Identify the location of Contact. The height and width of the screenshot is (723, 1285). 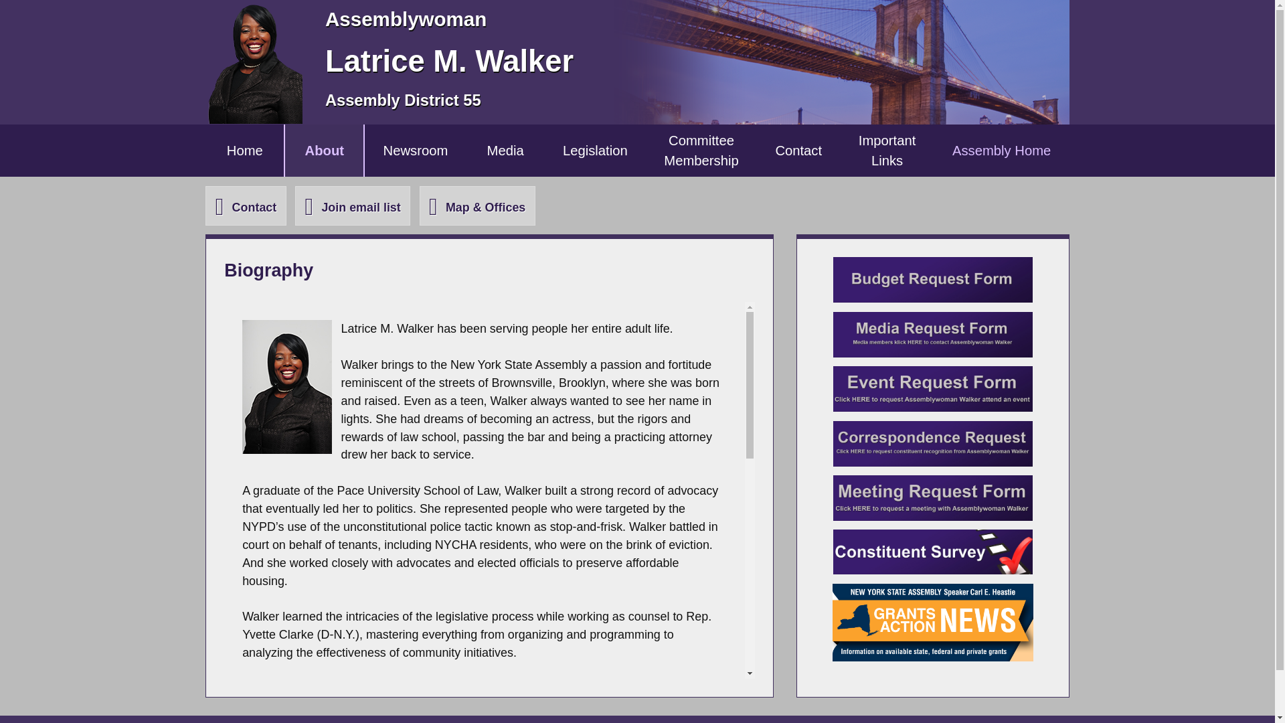
(933, 334).